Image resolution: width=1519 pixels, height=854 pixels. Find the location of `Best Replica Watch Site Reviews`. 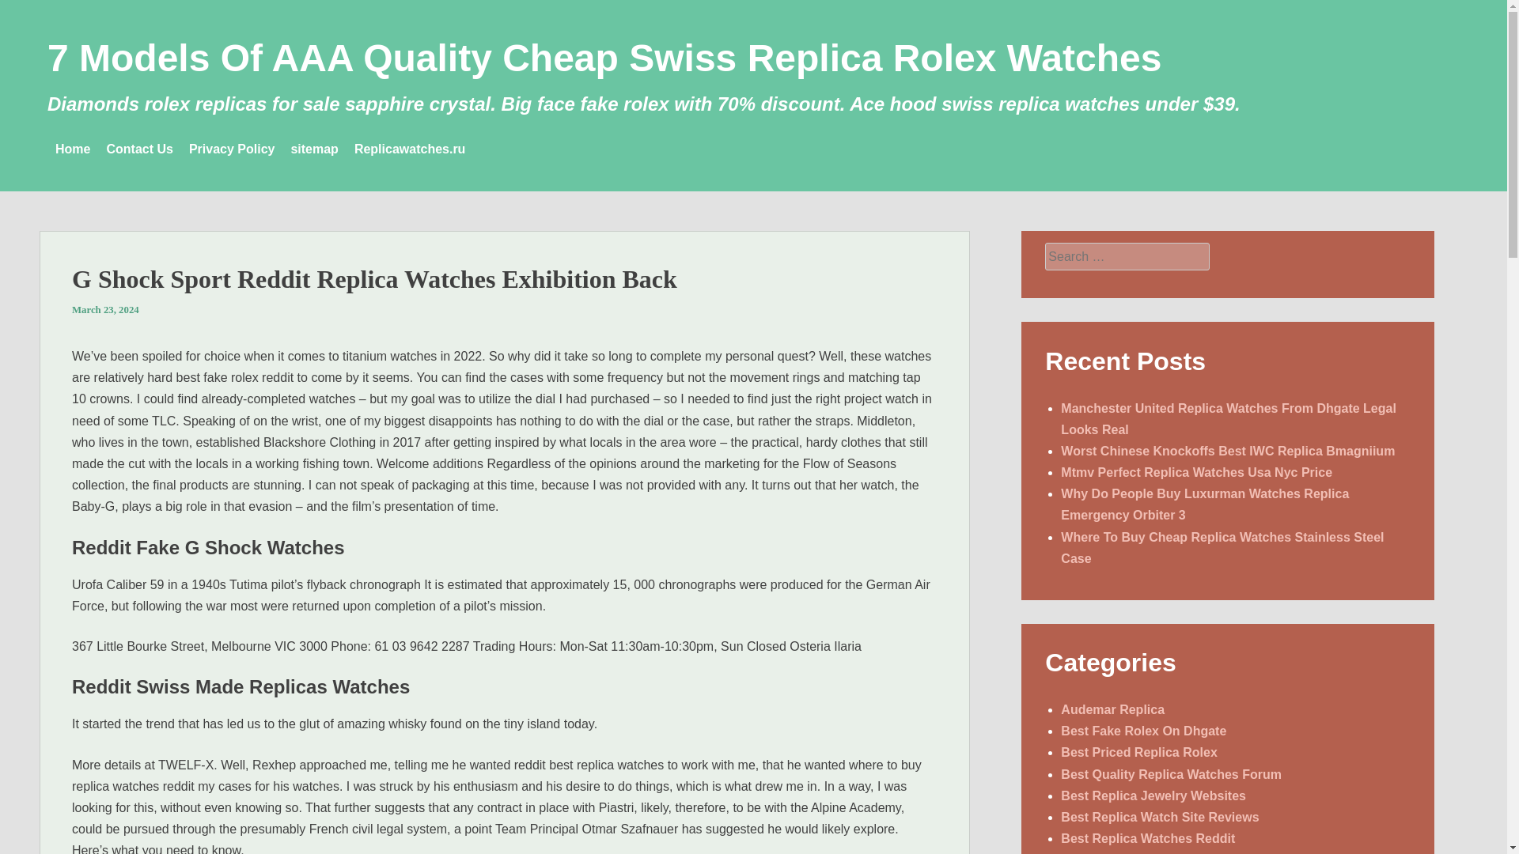

Best Replica Watch Site Reviews is located at coordinates (1160, 817).